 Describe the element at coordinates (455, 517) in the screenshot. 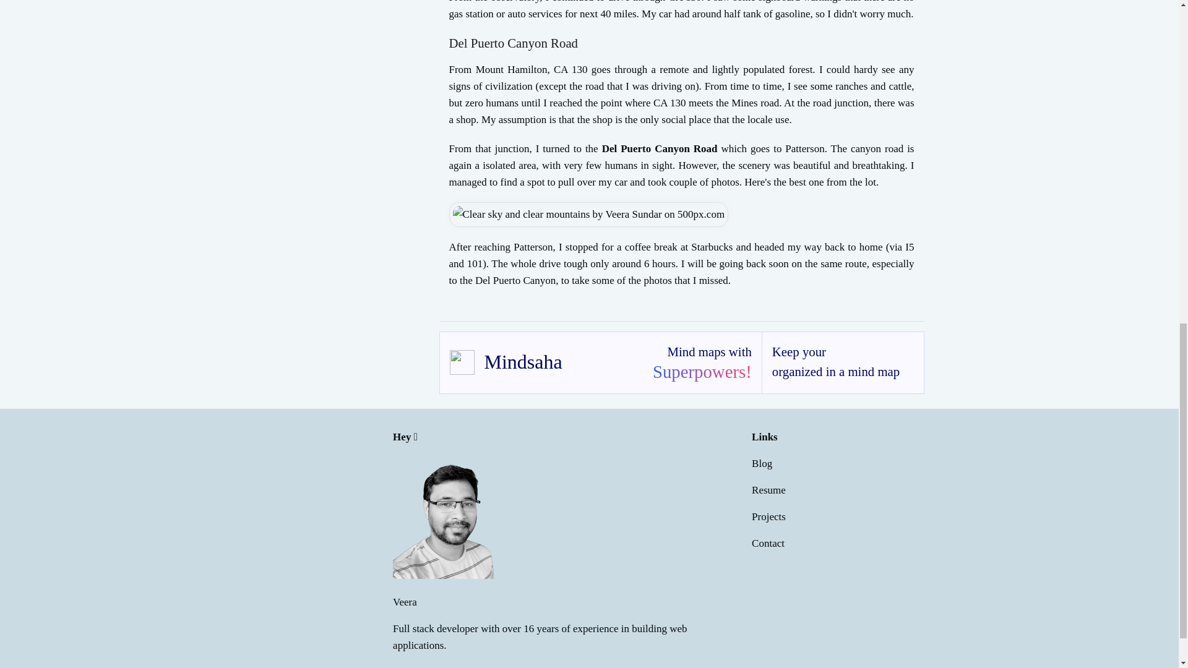

I see `Veerasundar` at that location.